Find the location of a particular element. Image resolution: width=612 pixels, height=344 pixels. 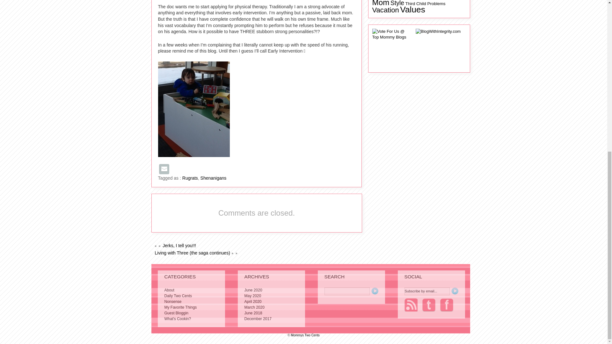

Shenanigans is located at coordinates (214, 178).